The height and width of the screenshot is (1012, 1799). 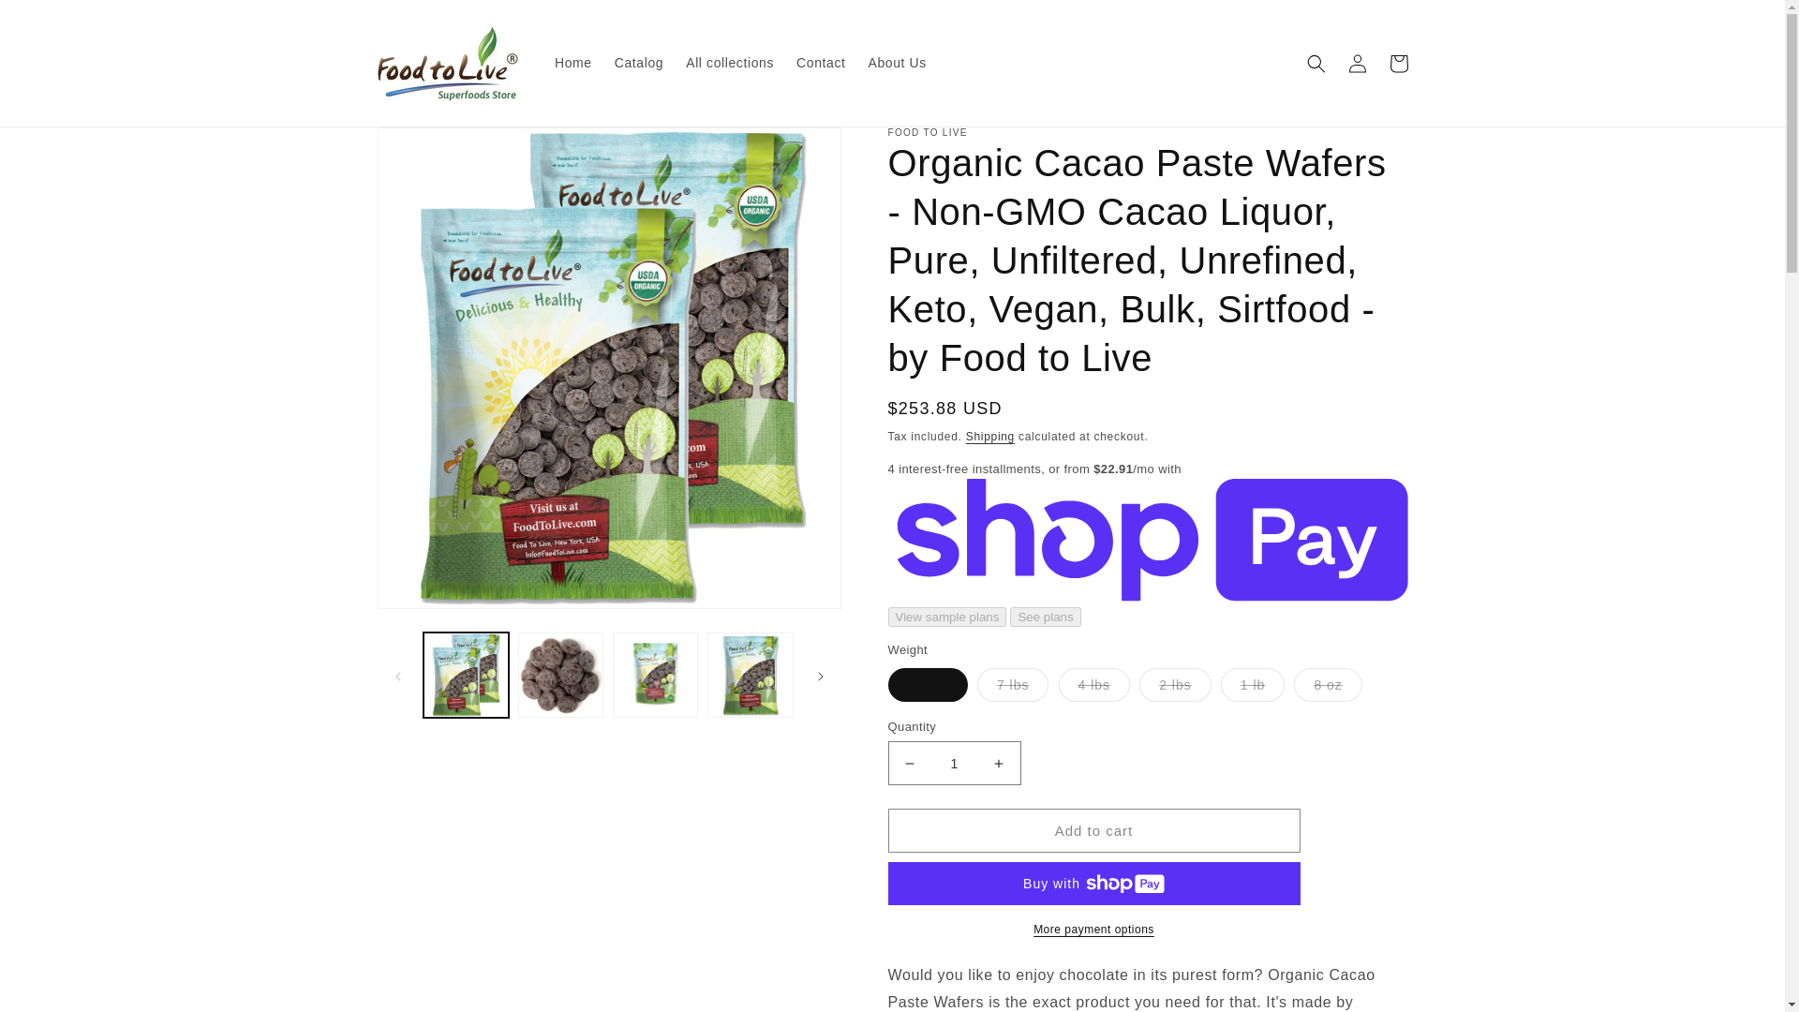 I want to click on Catalog, so click(x=639, y=62).